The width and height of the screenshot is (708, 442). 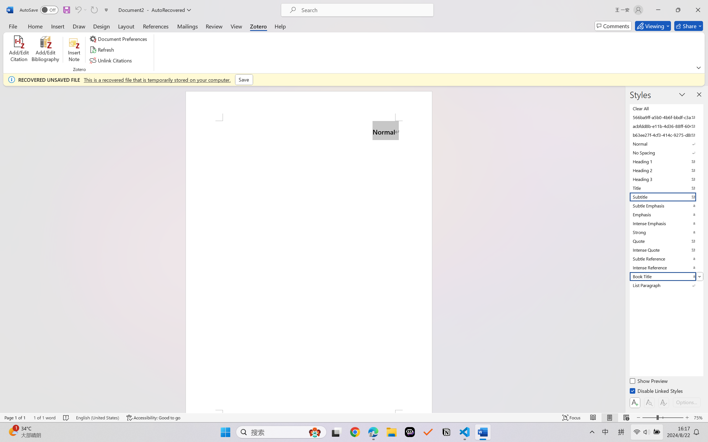 What do you see at coordinates (119, 39) in the screenshot?
I see `Document Preferences` at bounding box center [119, 39].